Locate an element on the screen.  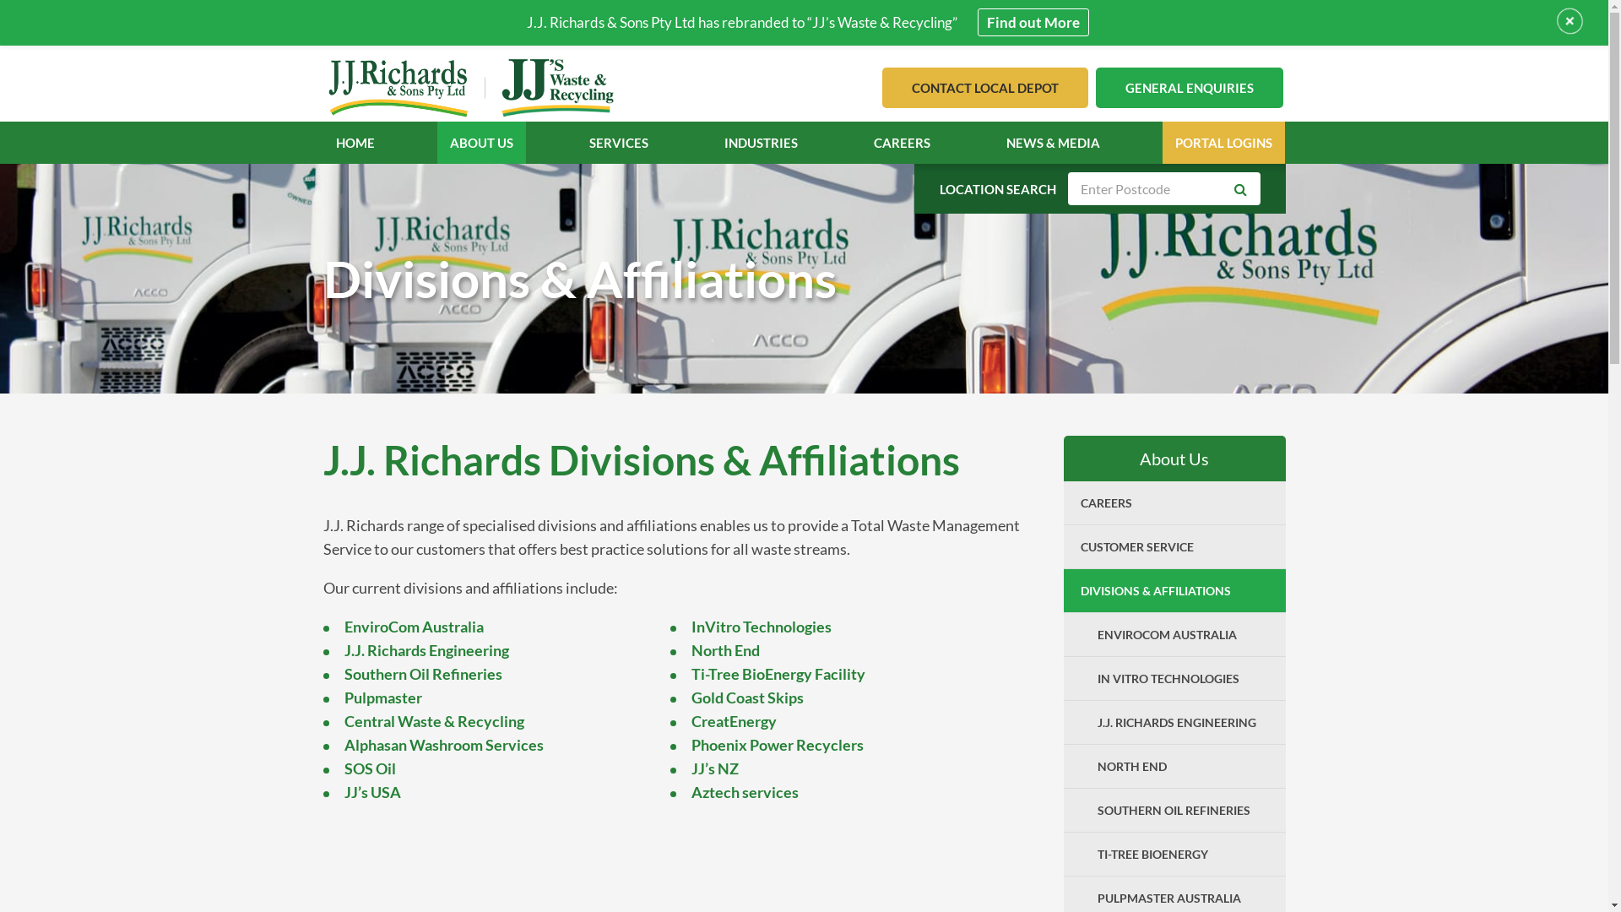
ABOUT US is located at coordinates (481, 143).